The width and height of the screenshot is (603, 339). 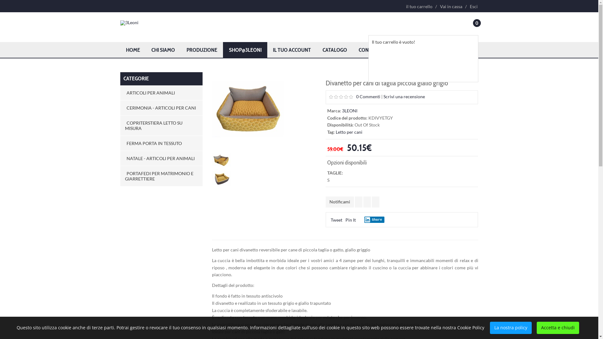 What do you see at coordinates (350, 220) in the screenshot?
I see `Pin It` at bounding box center [350, 220].